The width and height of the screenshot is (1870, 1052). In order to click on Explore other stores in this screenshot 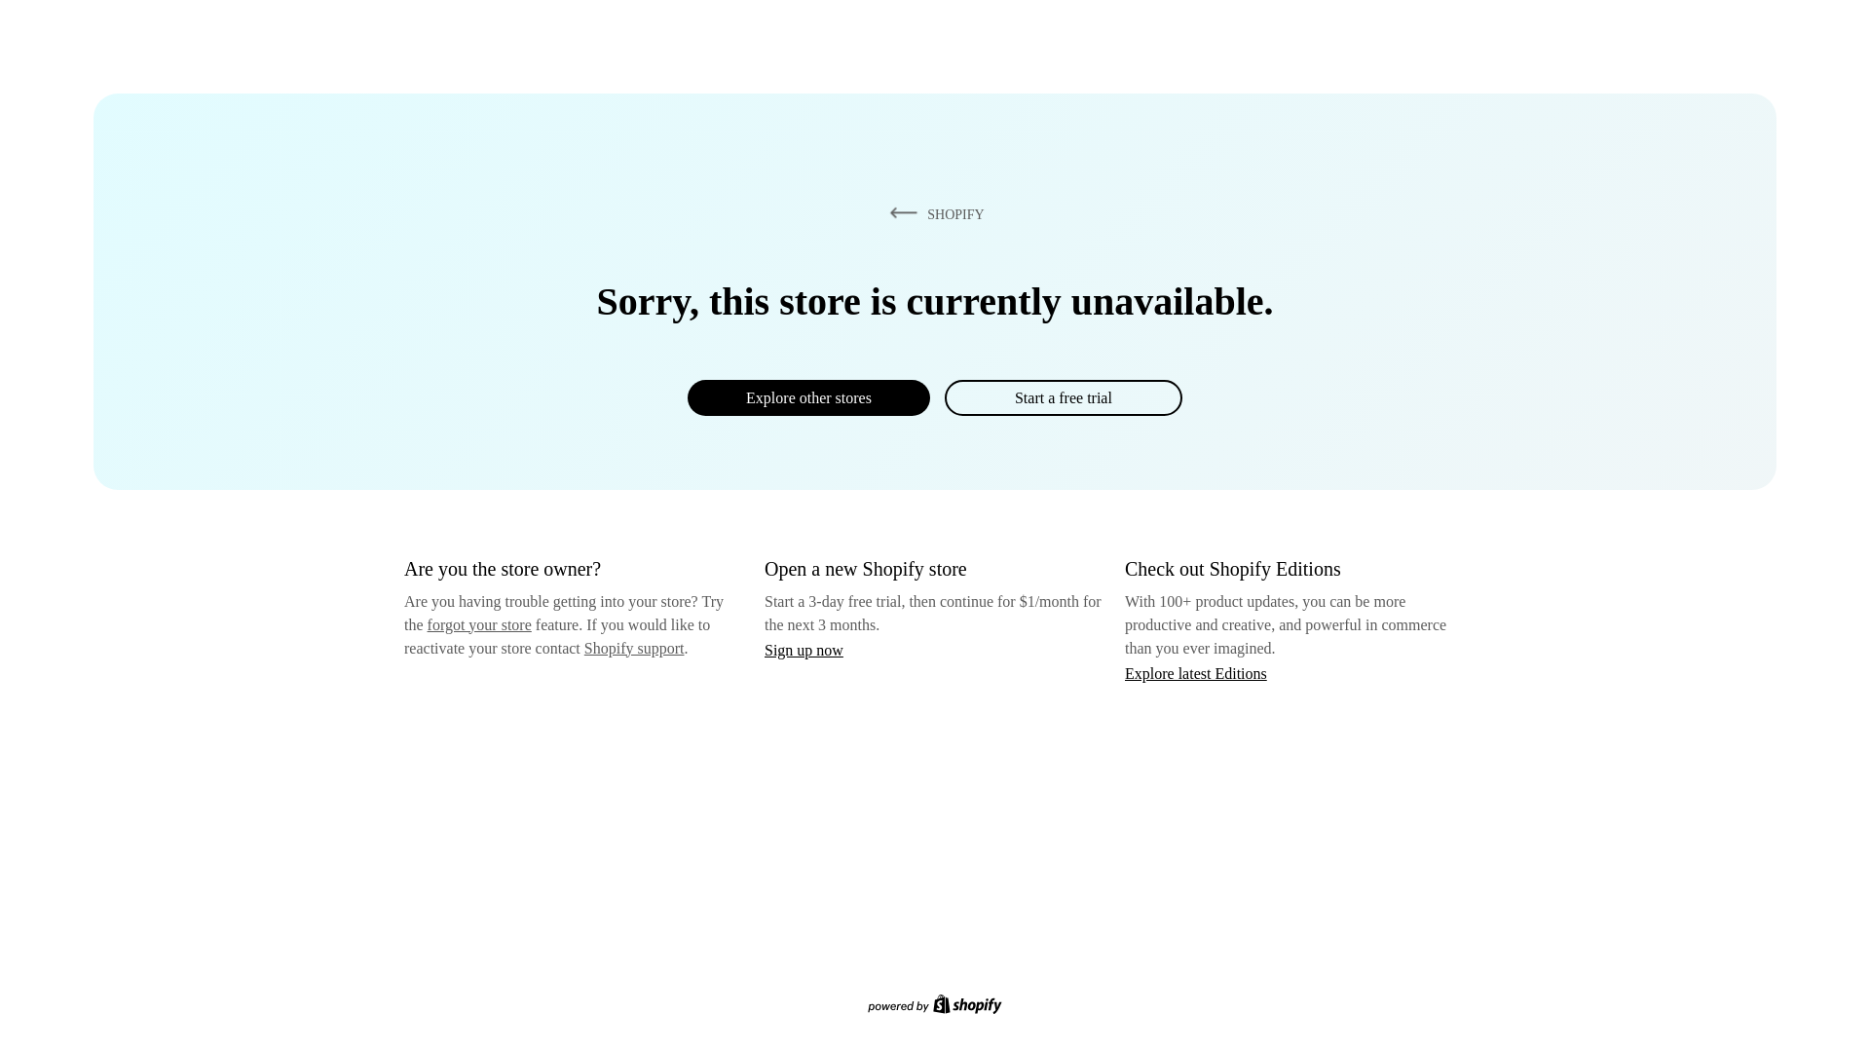, I will do `click(808, 397)`.